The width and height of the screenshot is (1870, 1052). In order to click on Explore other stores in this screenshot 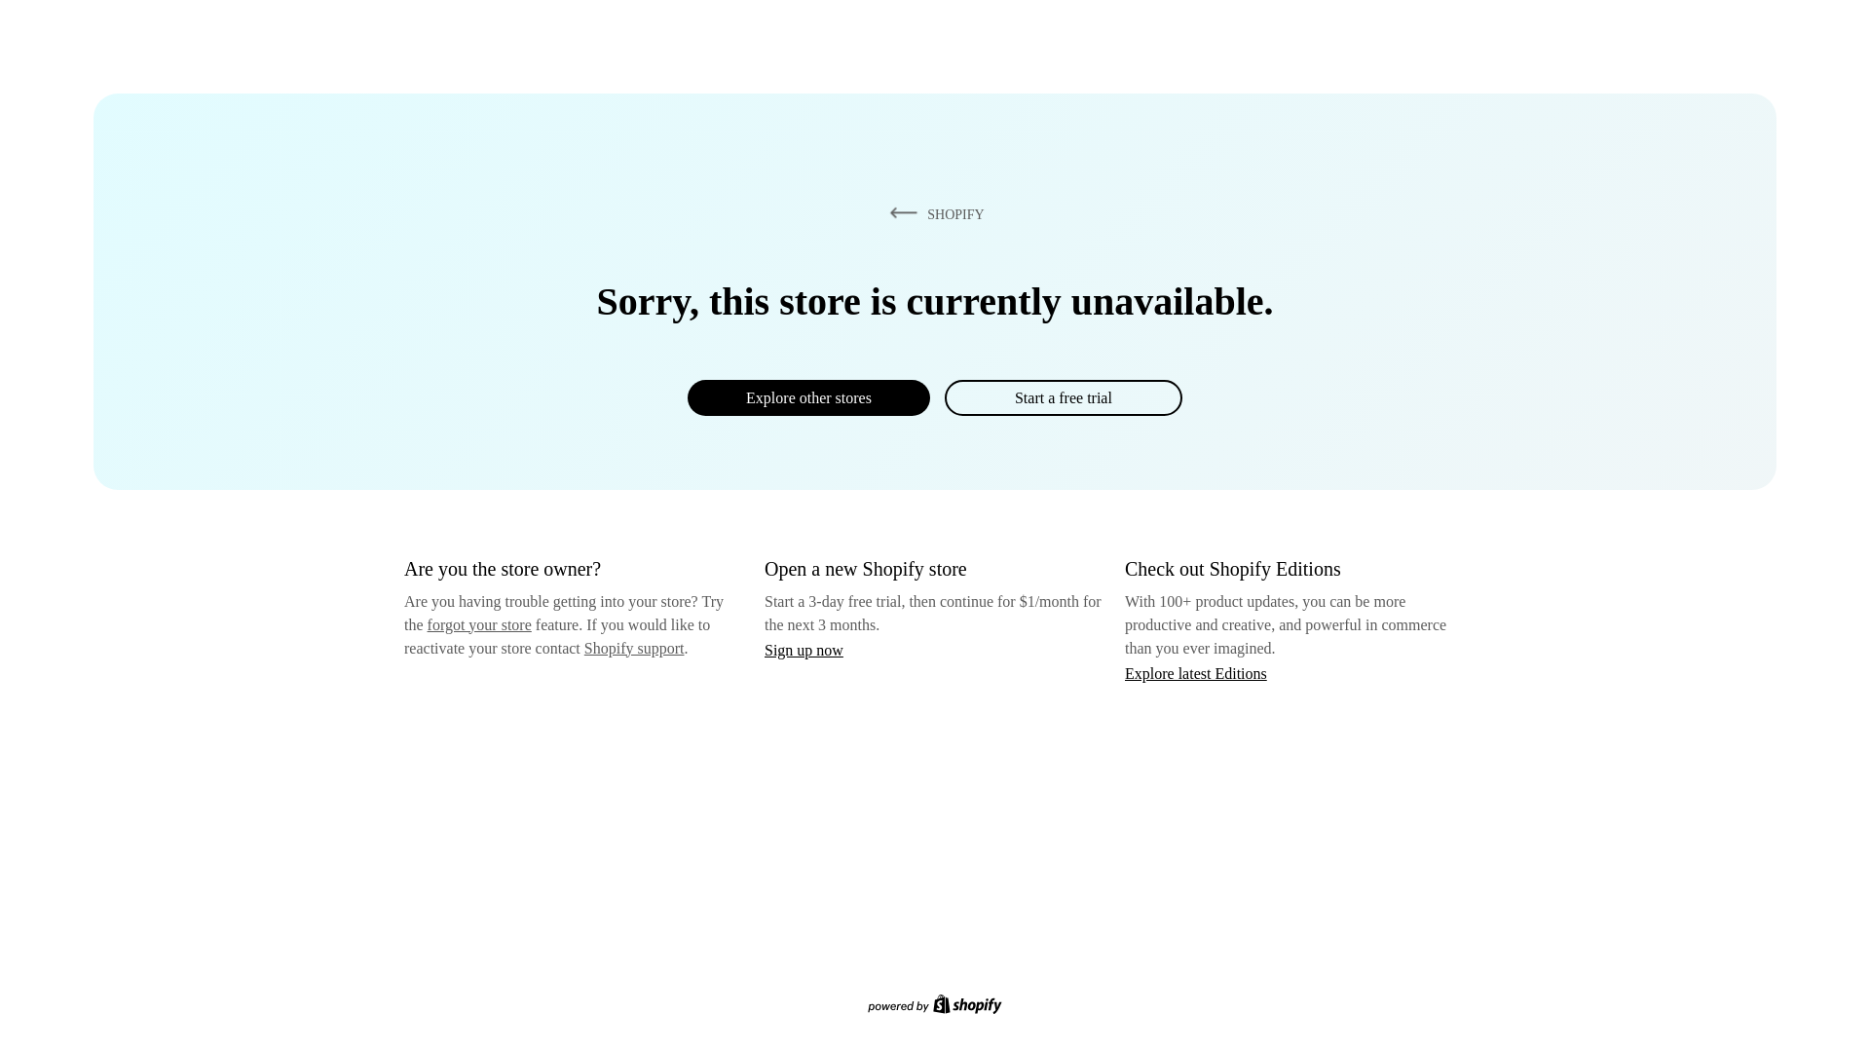, I will do `click(808, 397)`.